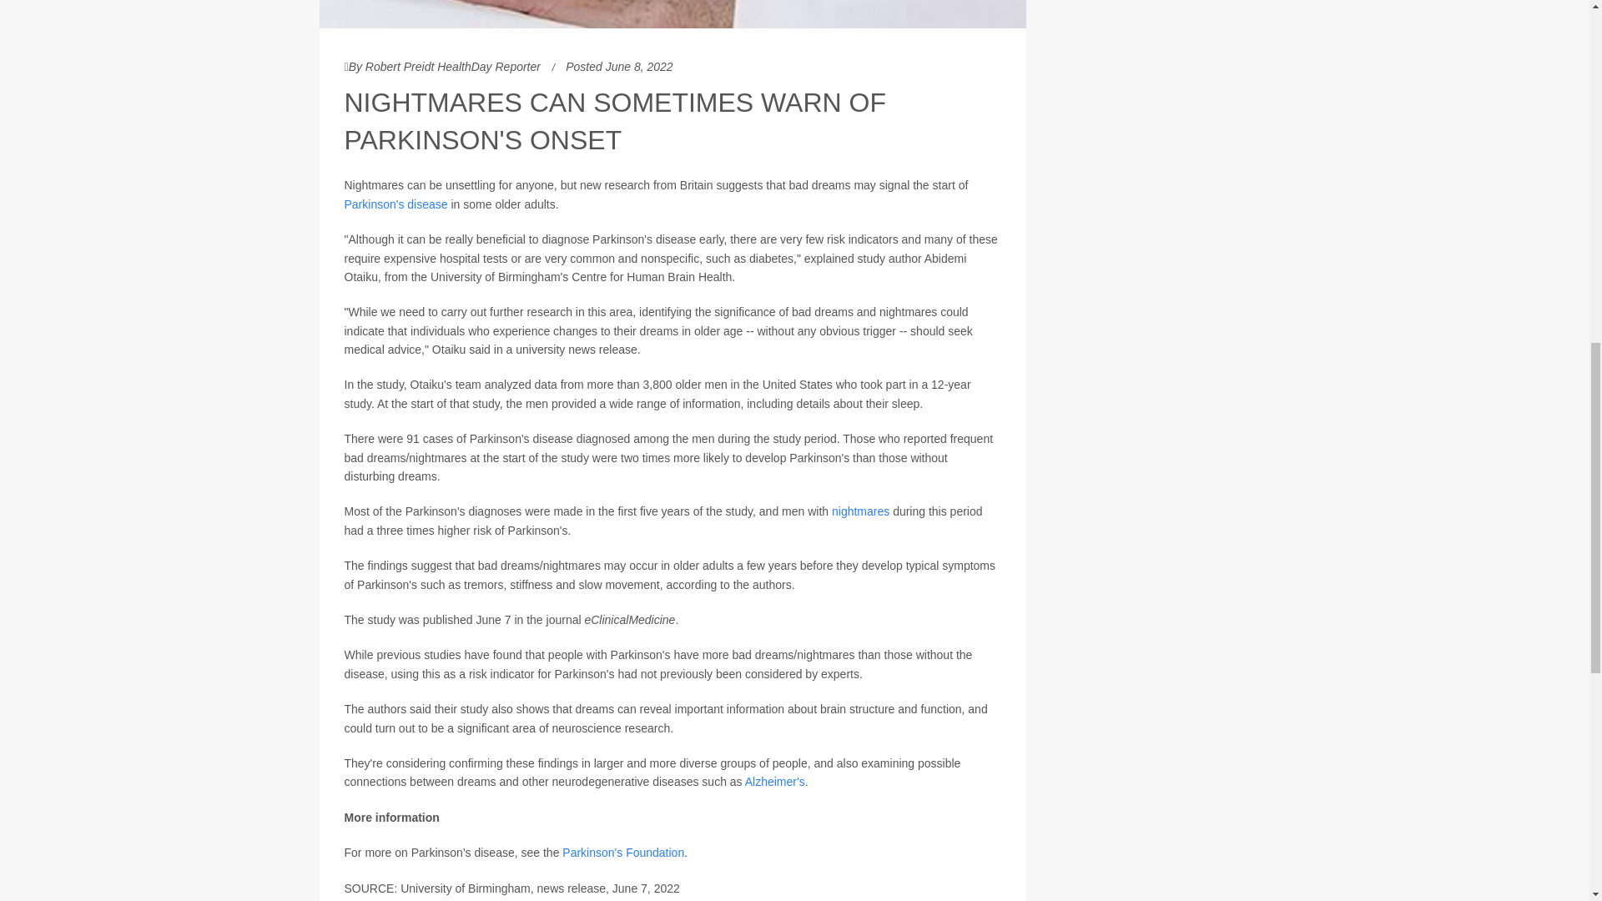 The width and height of the screenshot is (1602, 901). I want to click on Alzheimer's, so click(774, 781).